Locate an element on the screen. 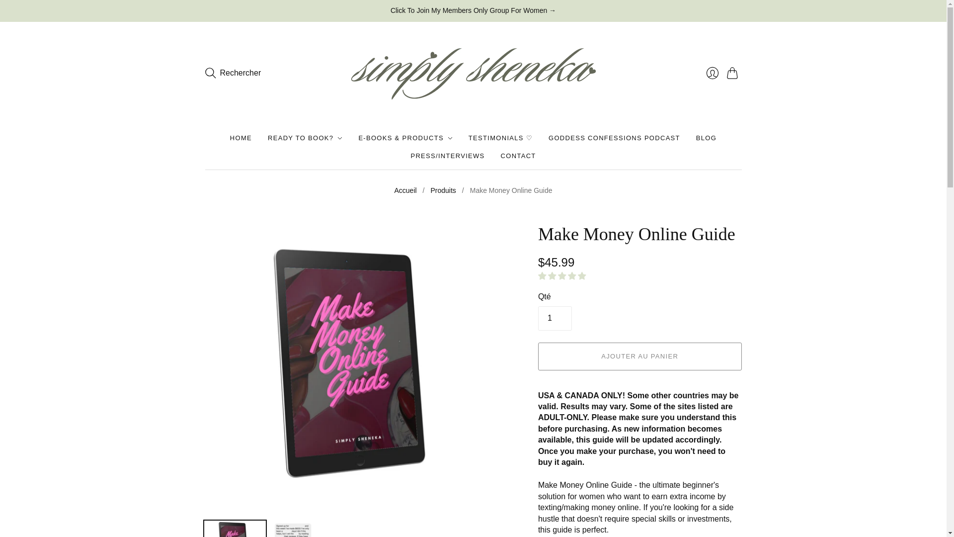  Rechercher is located at coordinates (233, 73).